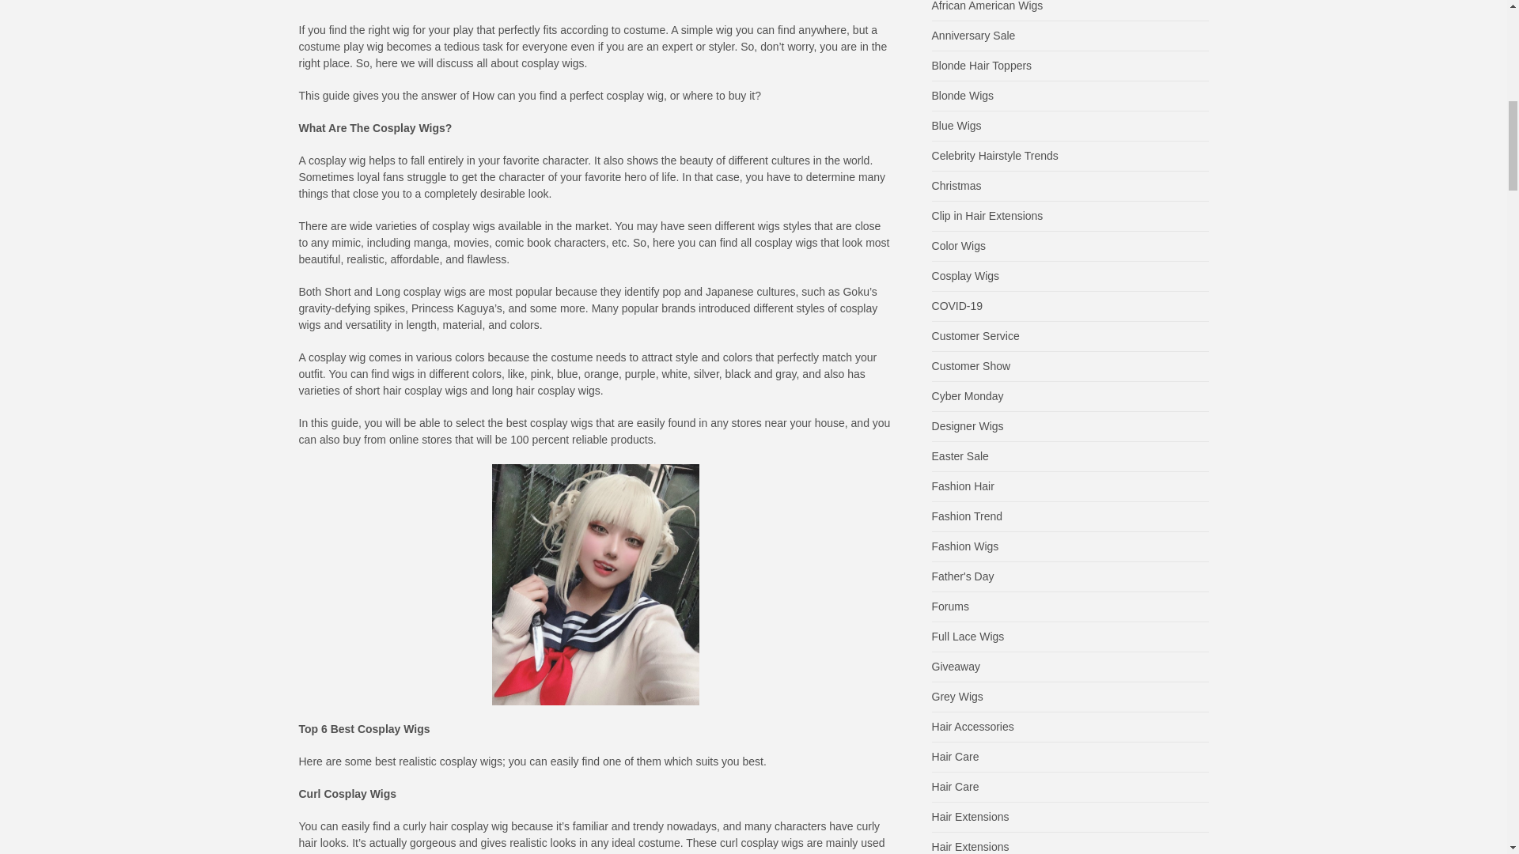 The image size is (1519, 854). What do you see at coordinates (983, 65) in the screenshot?
I see `Blonde Hair Toppers` at bounding box center [983, 65].